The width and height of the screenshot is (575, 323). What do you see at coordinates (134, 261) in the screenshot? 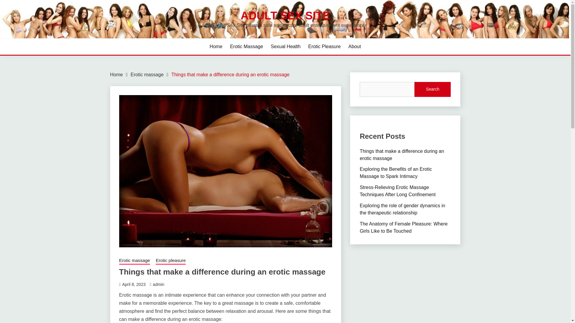
I see `Erotic massage` at bounding box center [134, 261].